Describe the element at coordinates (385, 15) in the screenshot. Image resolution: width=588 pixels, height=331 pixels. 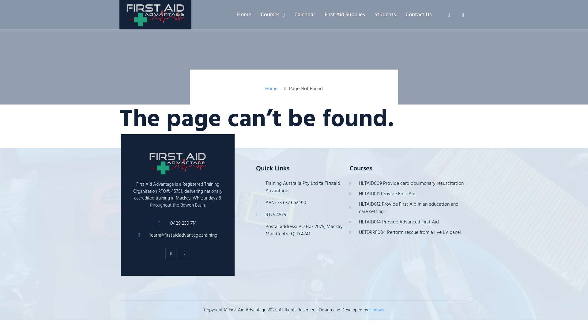
I see `Students` at that location.